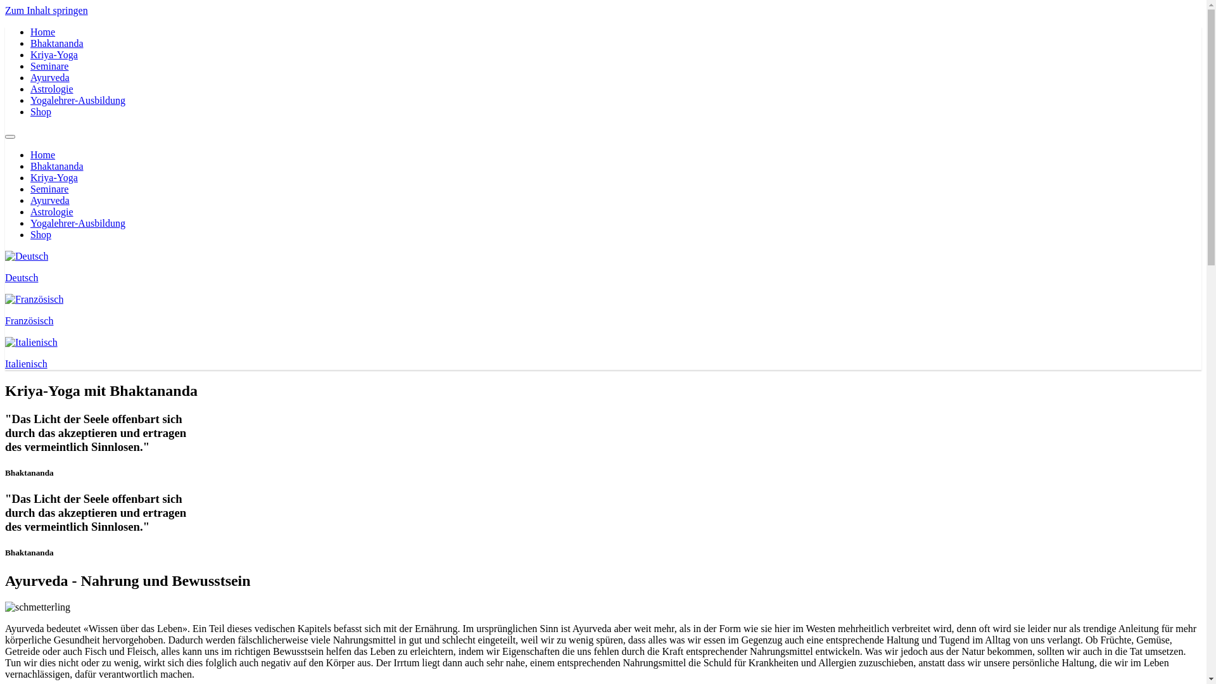 The width and height of the screenshot is (1216, 684). I want to click on Ayurveda, so click(50, 200).